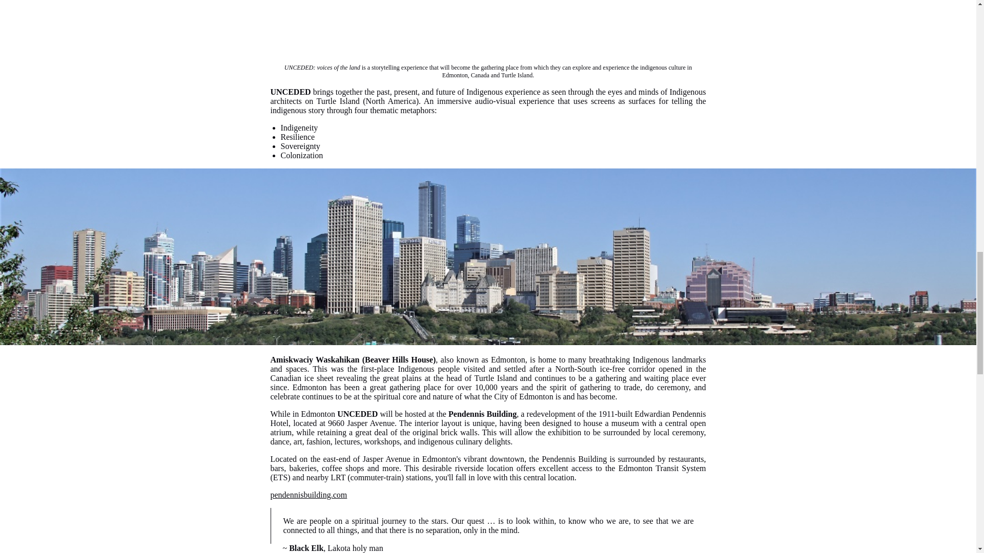  What do you see at coordinates (309, 495) in the screenshot?
I see `pendennisbuilding.com` at bounding box center [309, 495].